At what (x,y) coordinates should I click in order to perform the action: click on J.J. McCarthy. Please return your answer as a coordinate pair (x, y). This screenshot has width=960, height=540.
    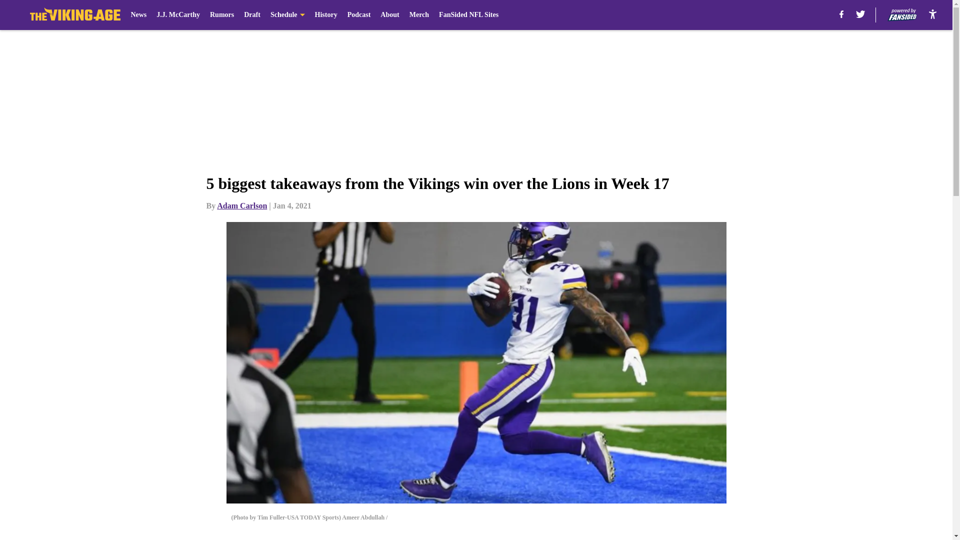
    Looking at the image, I should click on (178, 15).